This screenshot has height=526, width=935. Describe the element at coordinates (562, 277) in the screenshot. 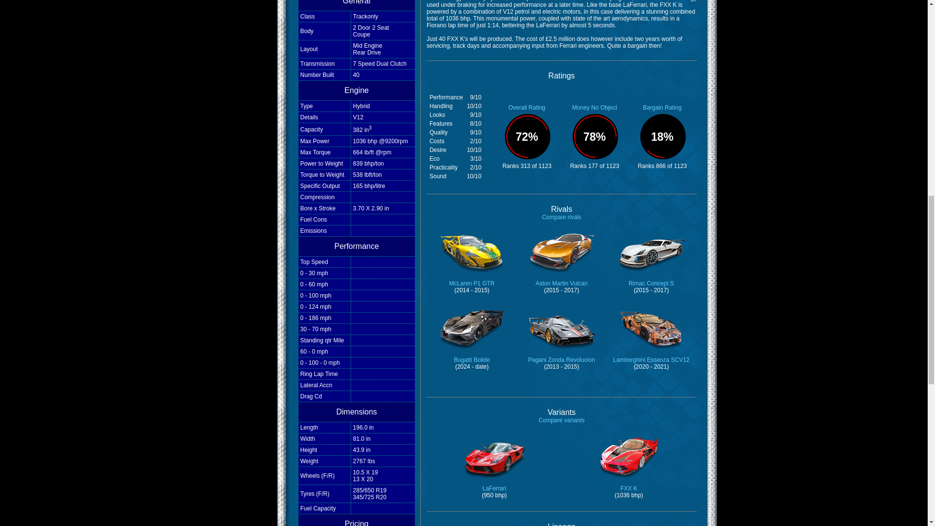

I see `Aston Martin Vulcan` at that location.